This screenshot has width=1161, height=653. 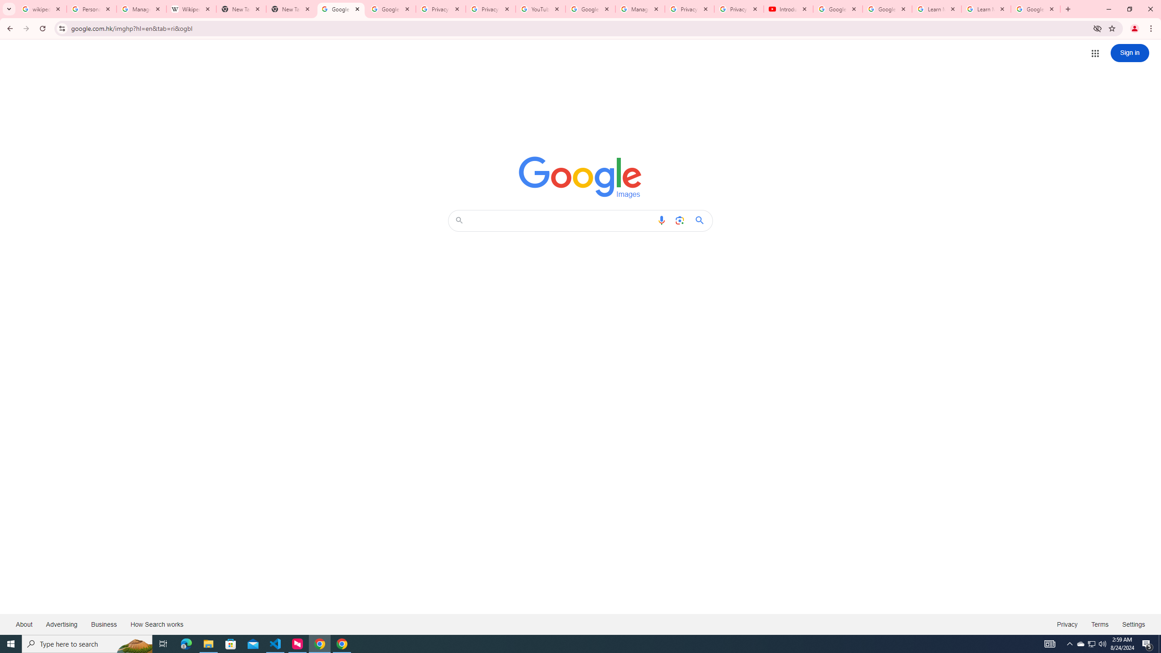 What do you see at coordinates (1108, 9) in the screenshot?
I see `Minimize` at bounding box center [1108, 9].